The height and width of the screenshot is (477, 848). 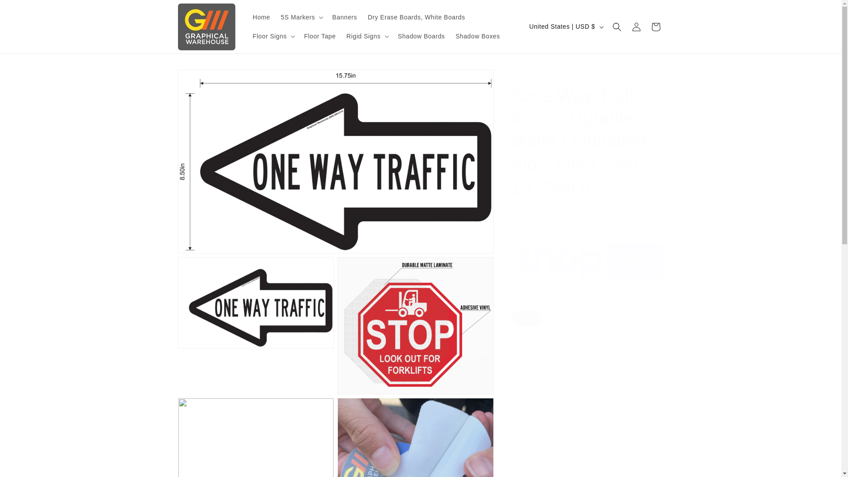 I want to click on Open media 4 in modal, so click(x=255, y=437).